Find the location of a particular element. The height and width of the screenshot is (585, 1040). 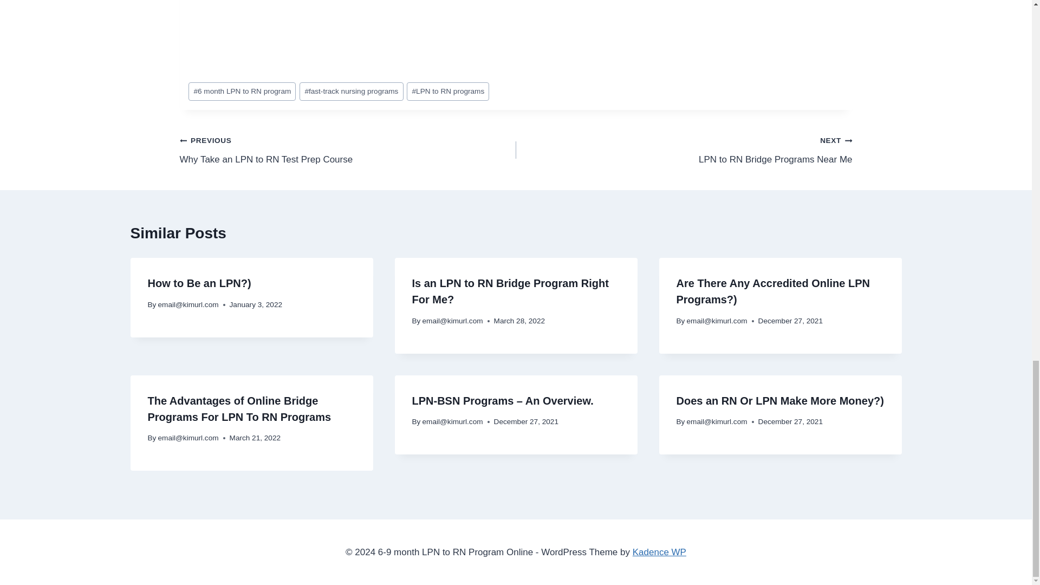

6 month LPN to RN program is located at coordinates (242, 92).